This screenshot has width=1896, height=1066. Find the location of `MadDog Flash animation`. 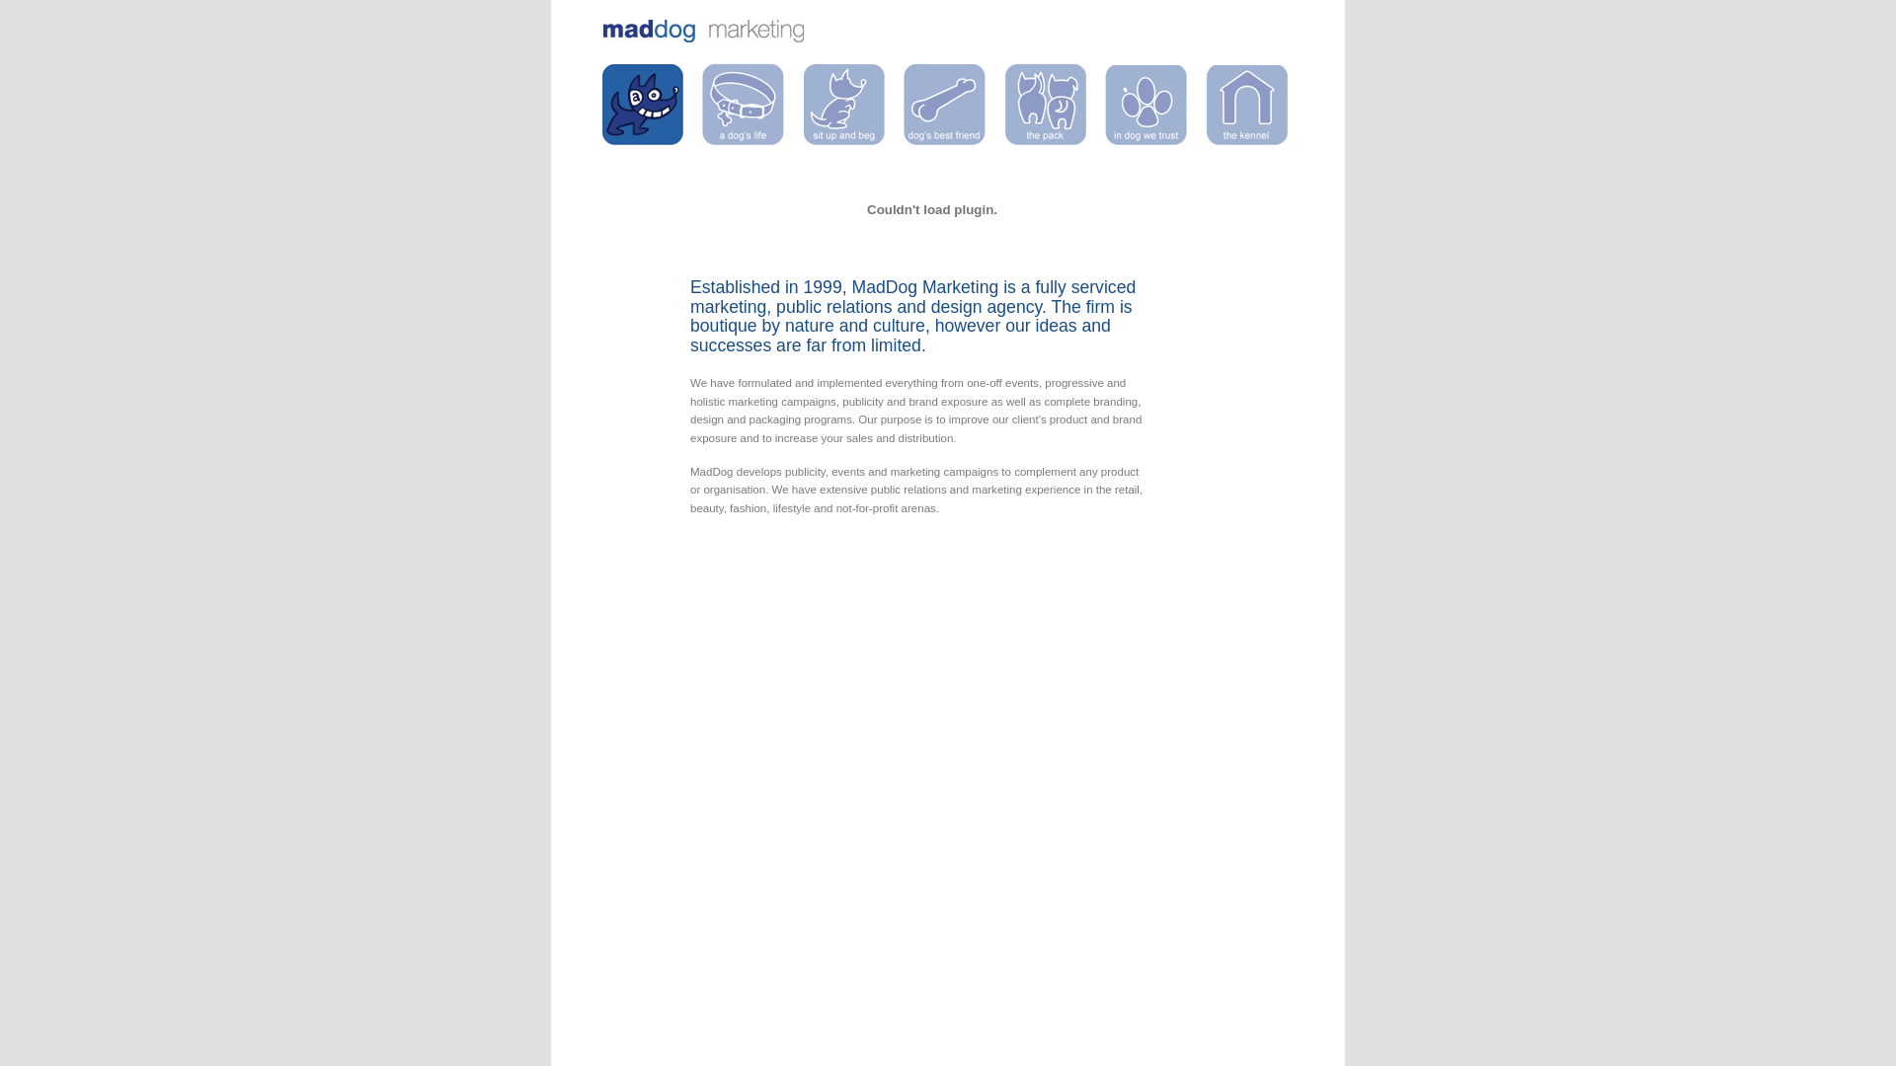

MadDog Flash animation is located at coordinates (932, 255).